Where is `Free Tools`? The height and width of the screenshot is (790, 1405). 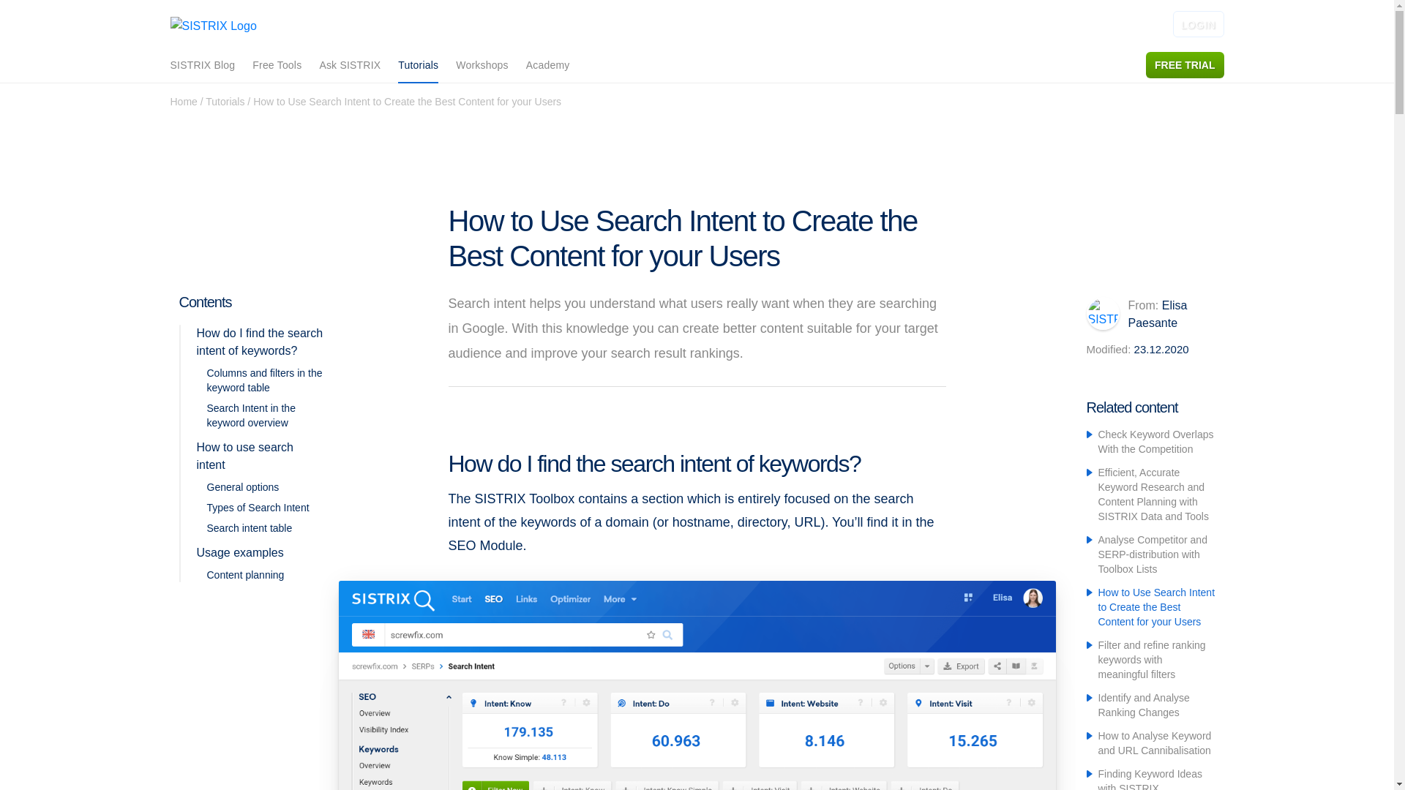
Free Tools is located at coordinates (277, 65).